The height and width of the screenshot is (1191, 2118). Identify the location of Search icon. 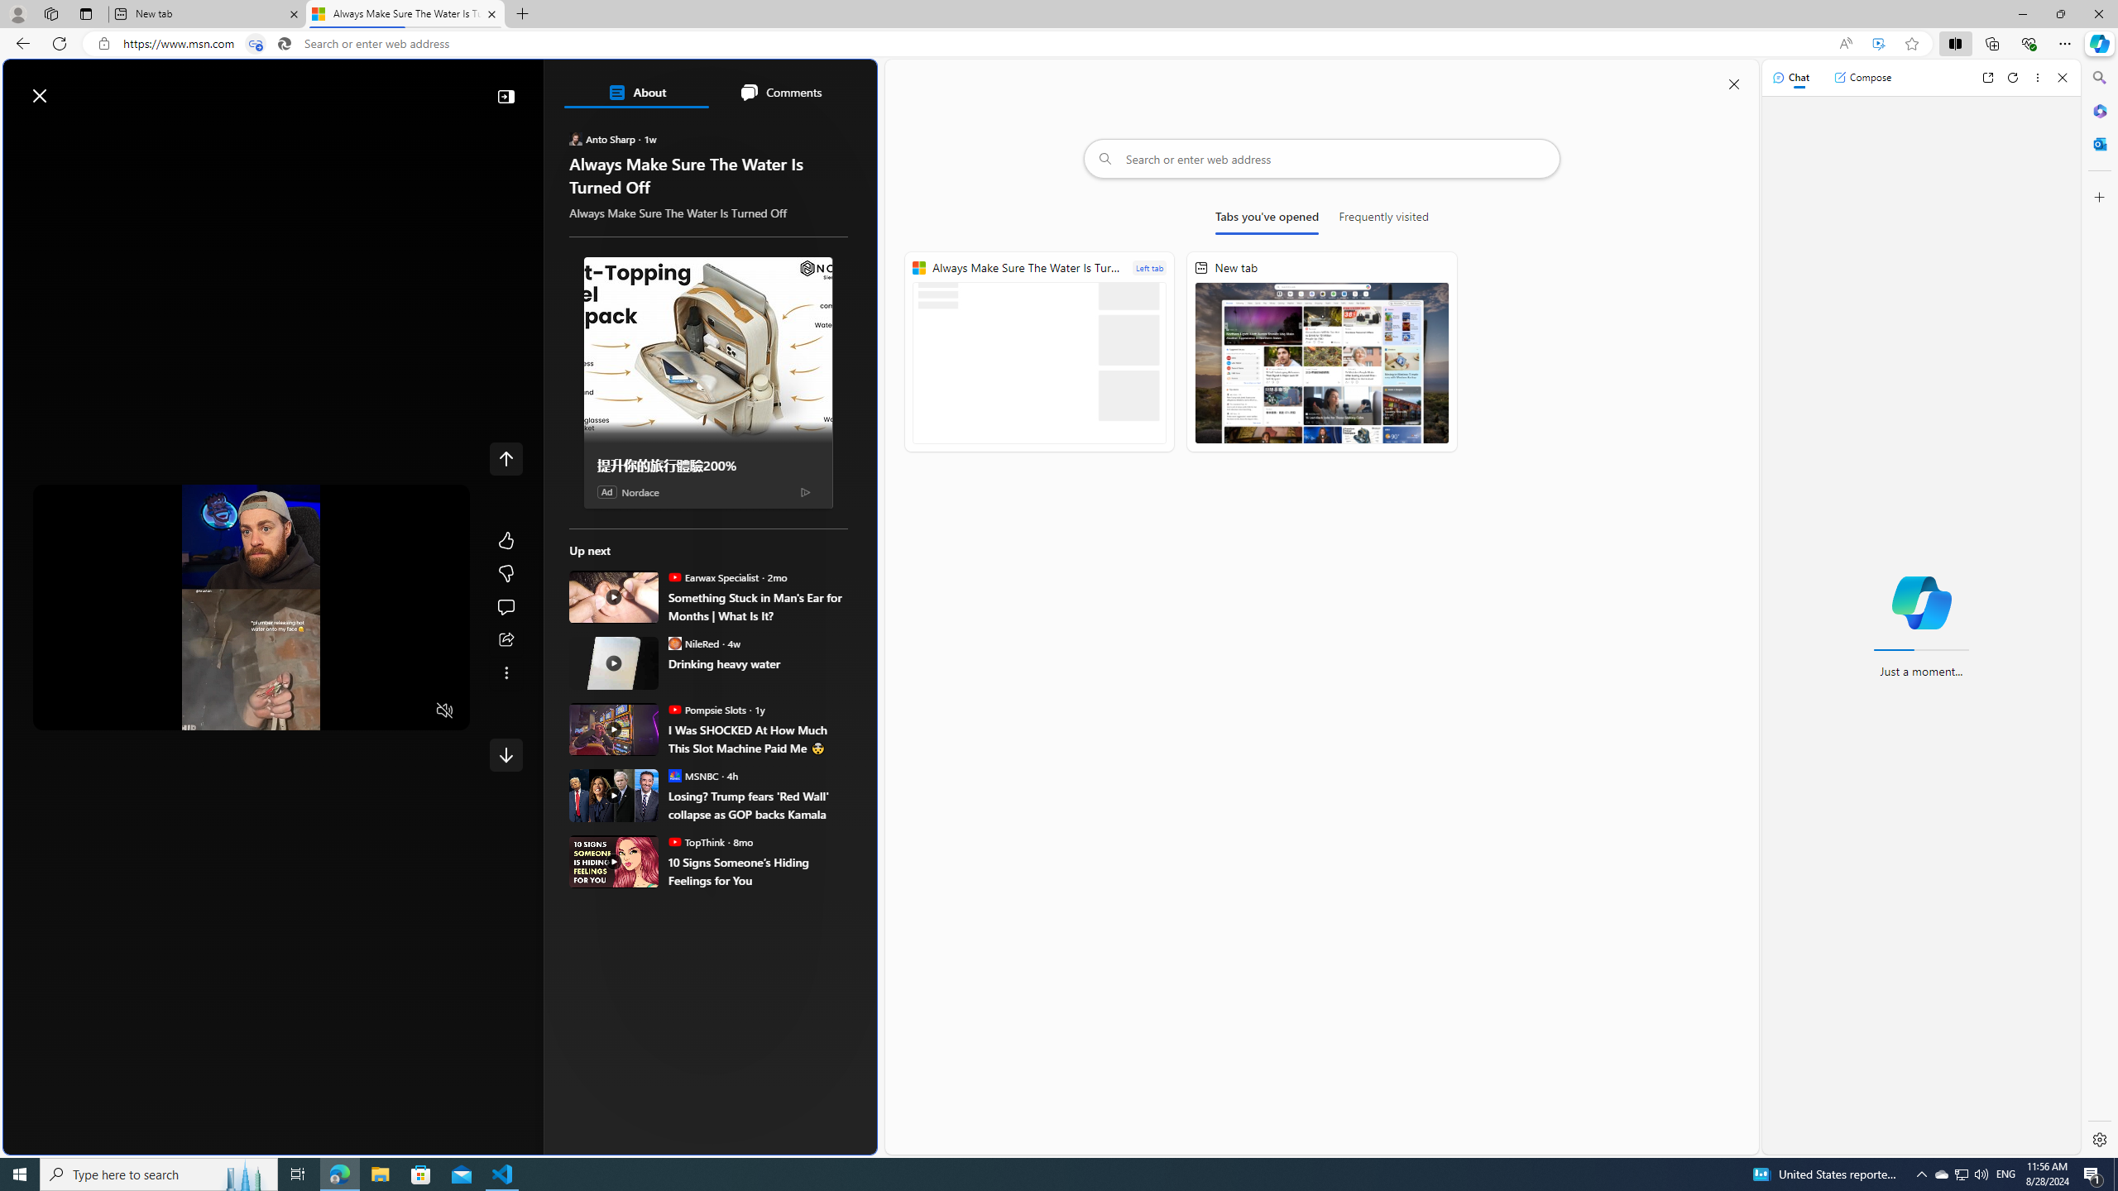
(285, 44).